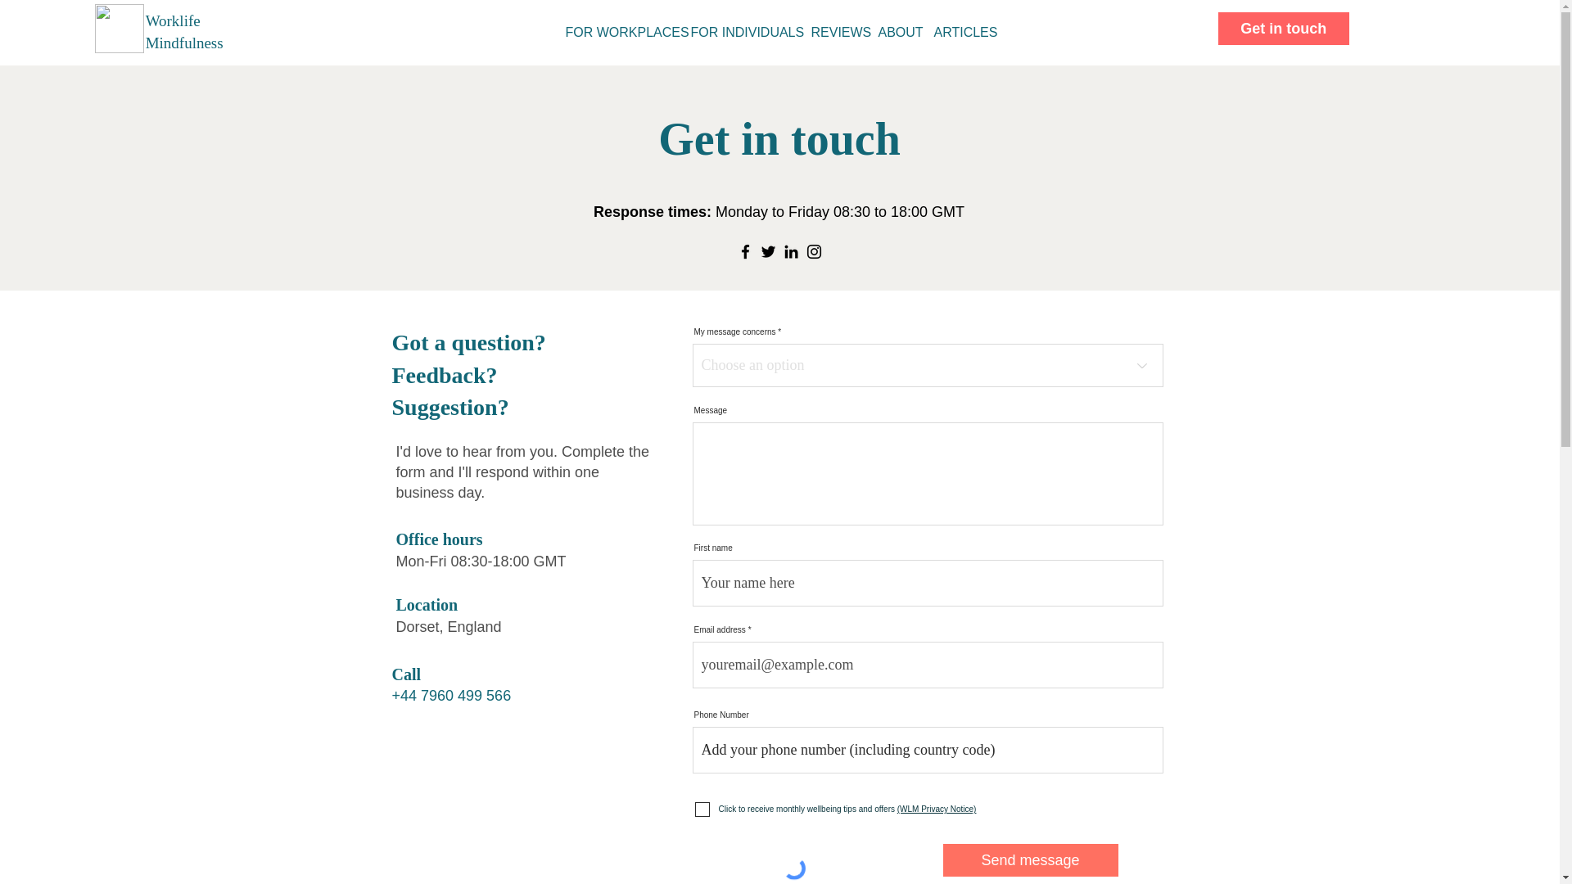 The width and height of the screenshot is (1572, 884). What do you see at coordinates (120, 28) in the screenshot?
I see `Worklife Mindfulness` at bounding box center [120, 28].